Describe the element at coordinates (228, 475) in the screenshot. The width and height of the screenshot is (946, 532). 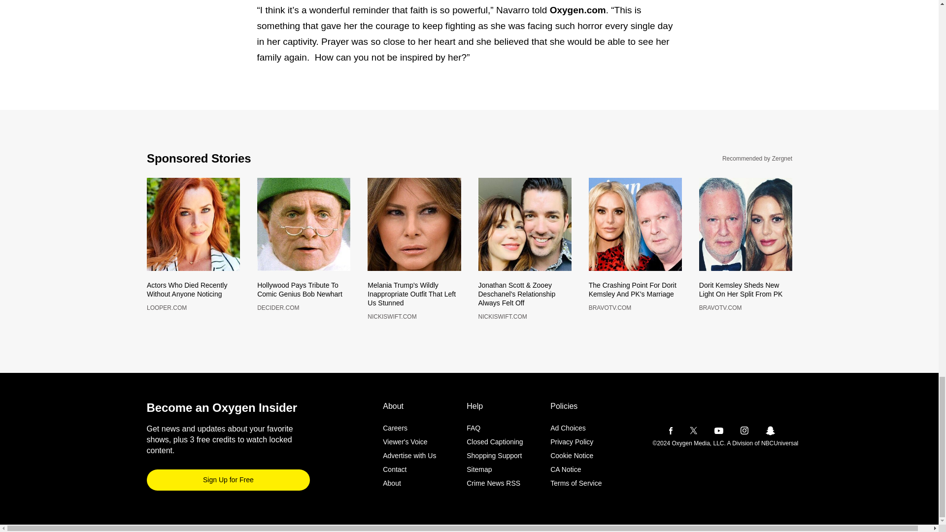
I see `Advertise with Us` at that location.